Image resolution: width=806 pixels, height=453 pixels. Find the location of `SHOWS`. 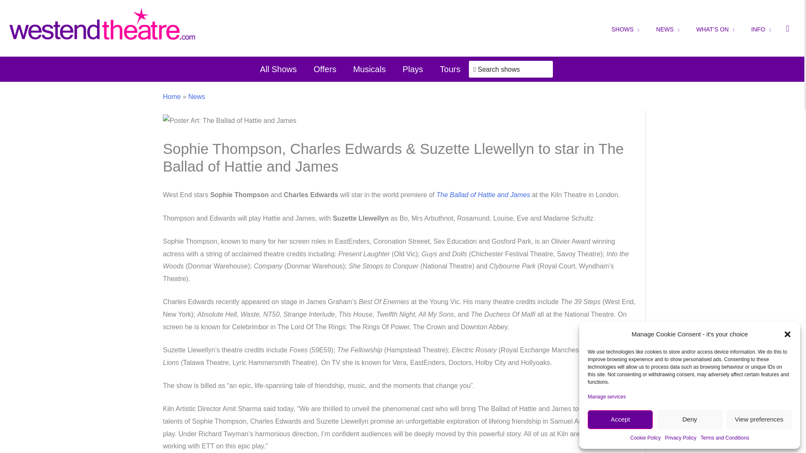

SHOWS is located at coordinates (625, 28).